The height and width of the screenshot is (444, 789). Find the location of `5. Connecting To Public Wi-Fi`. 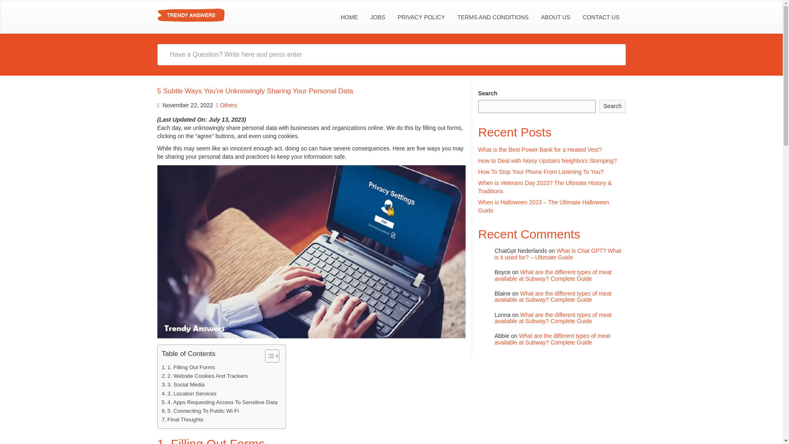

5. Connecting To Public Wi-Fi is located at coordinates (200, 411).